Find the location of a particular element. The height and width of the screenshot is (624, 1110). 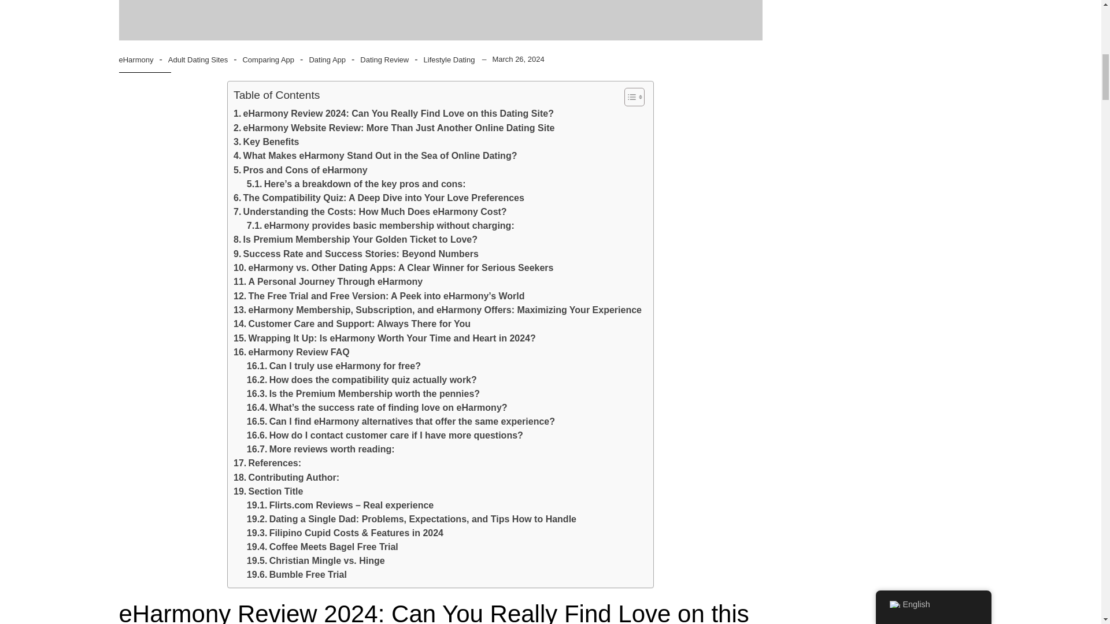

Is Premium Membership Your Golden Ticket to Love? is located at coordinates (355, 239).